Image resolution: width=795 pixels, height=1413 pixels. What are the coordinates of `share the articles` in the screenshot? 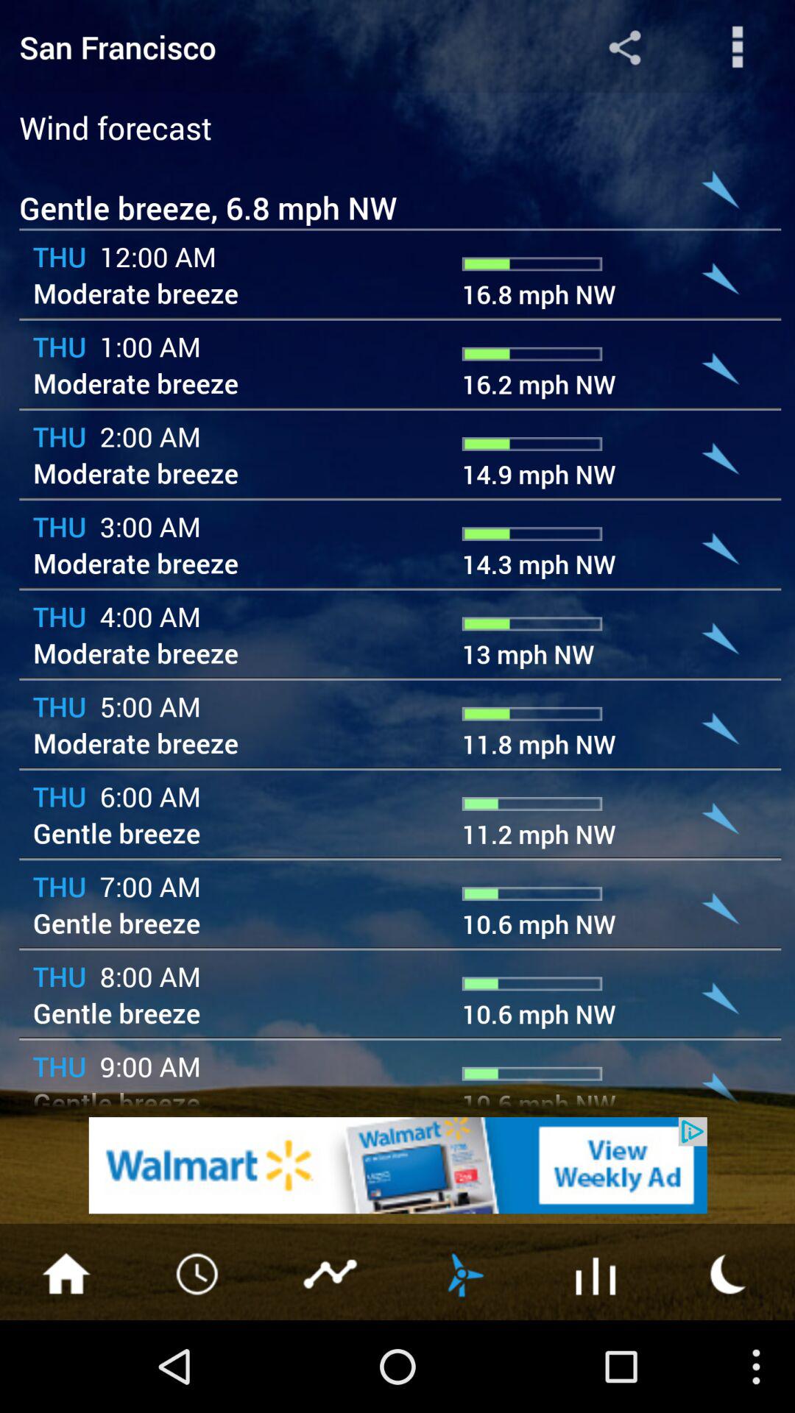 It's located at (738, 47).